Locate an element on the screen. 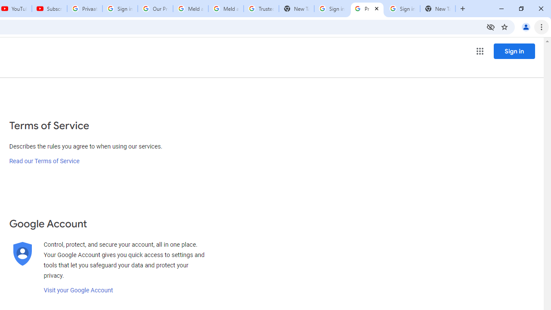  You is located at coordinates (526, 27).